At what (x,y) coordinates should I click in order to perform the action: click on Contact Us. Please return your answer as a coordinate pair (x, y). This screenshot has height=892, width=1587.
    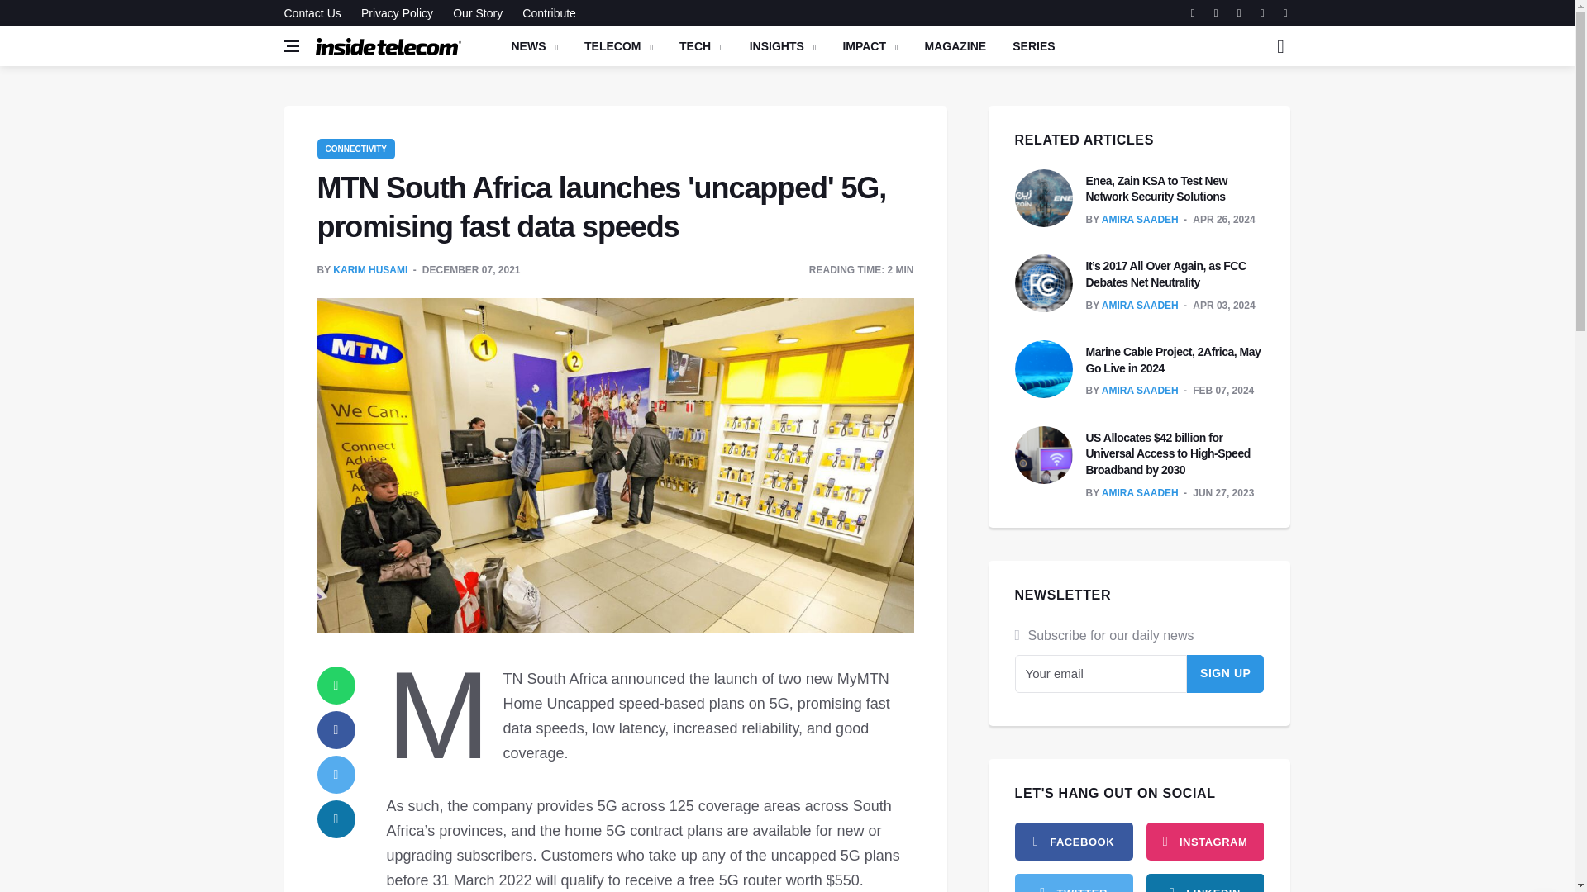
    Looking at the image, I should click on (316, 13).